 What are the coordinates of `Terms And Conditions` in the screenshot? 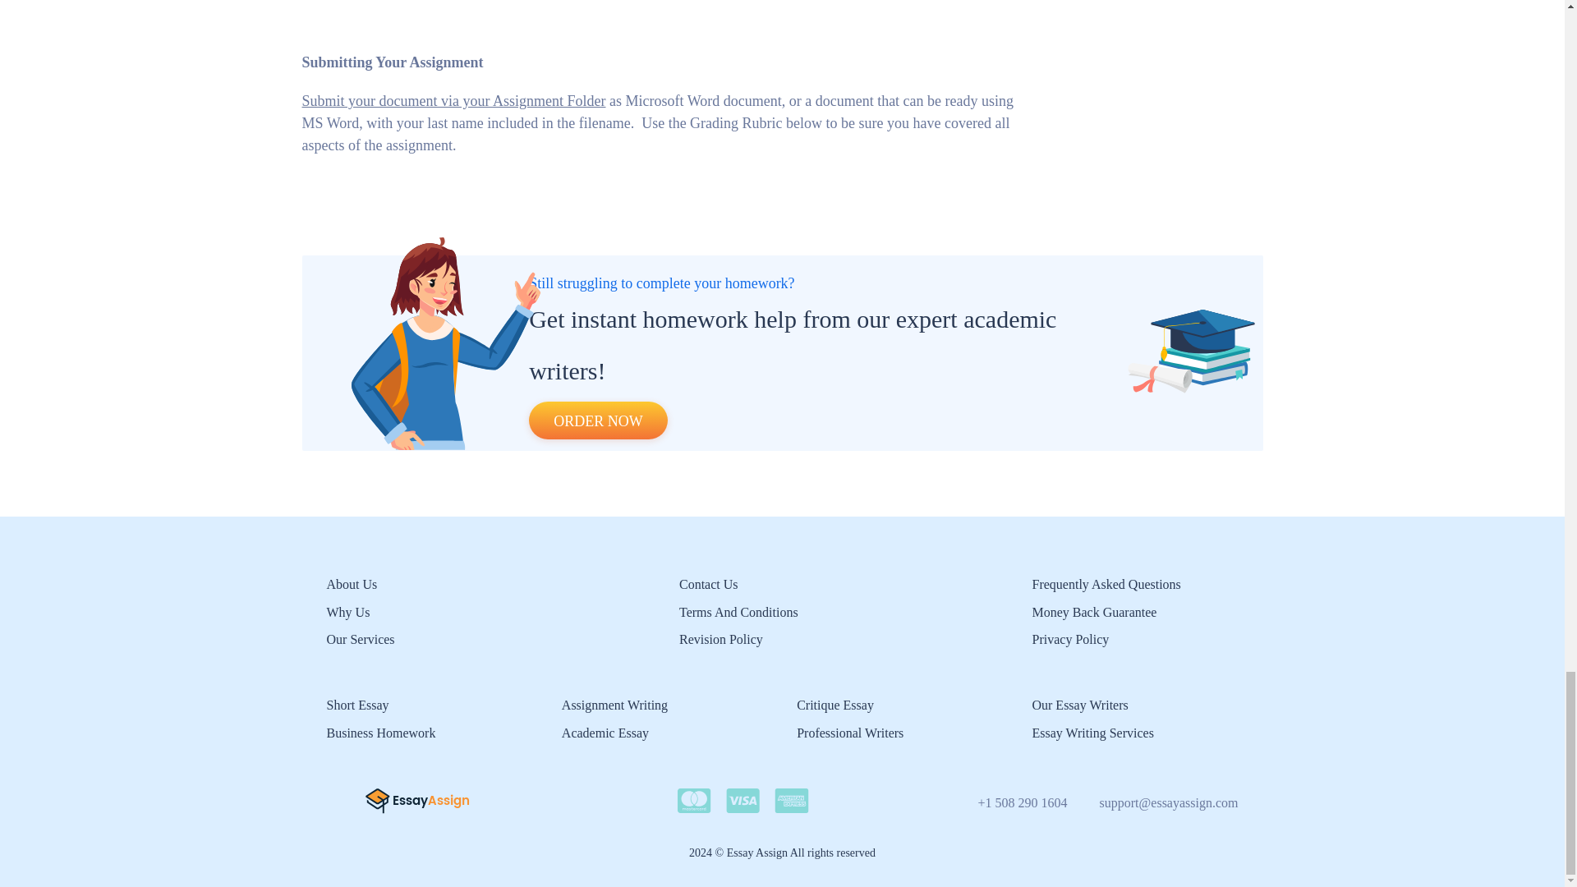 It's located at (738, 611).